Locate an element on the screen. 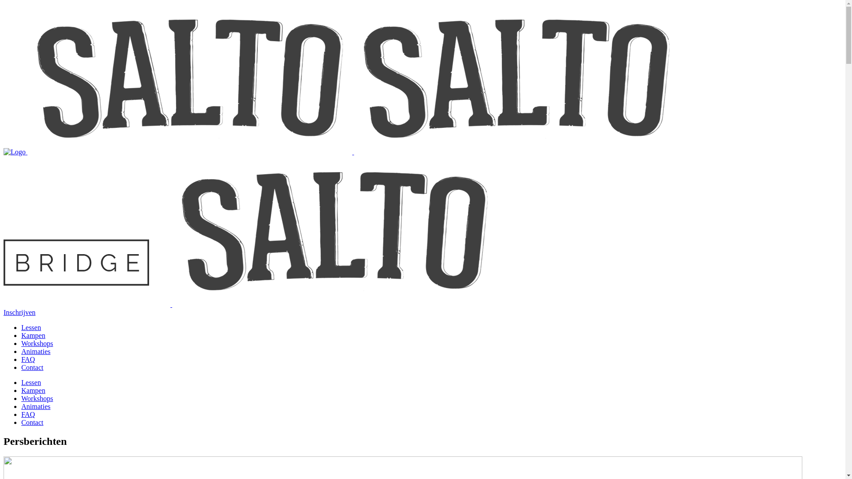 The width and height of the screenshot is (852, 479). FAQ is located at coordinates (28, 414).